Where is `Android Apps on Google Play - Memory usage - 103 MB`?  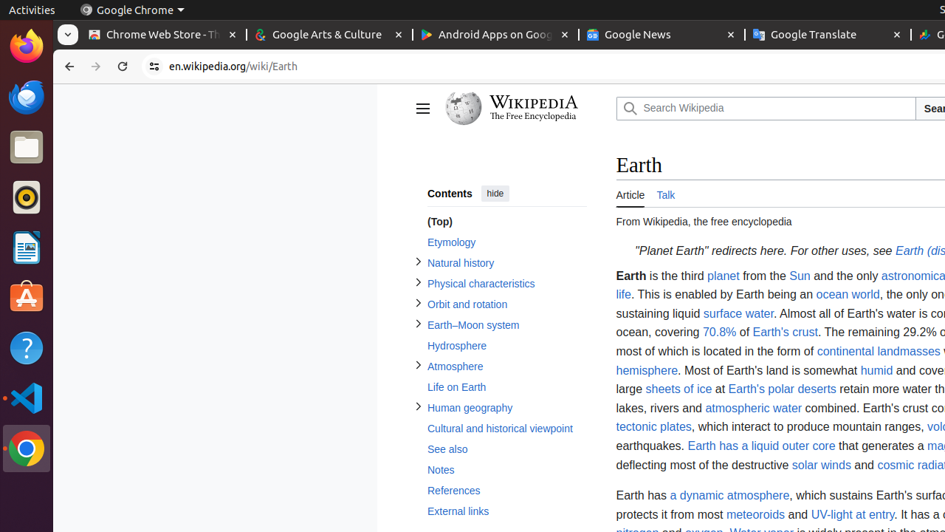
Android Apps on Google Play - Memory usage - 103 MB is located at coordinates (496, 35).